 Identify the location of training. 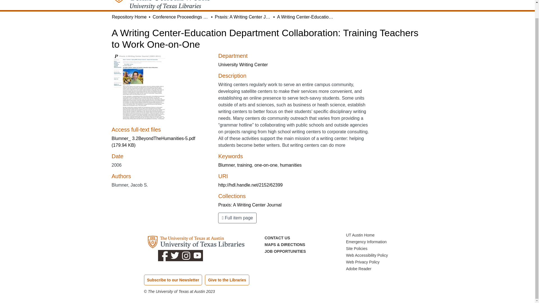
(244, 165).